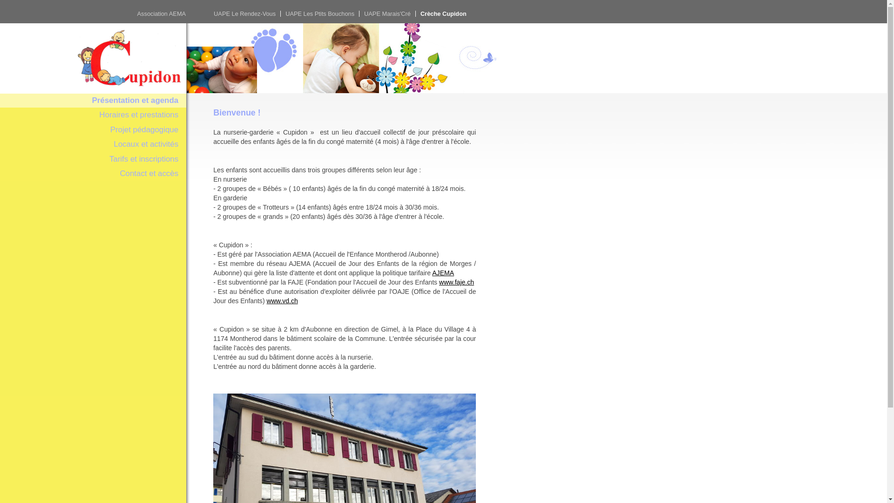  I want to click on Horaires et prestations, so click(93, 115).